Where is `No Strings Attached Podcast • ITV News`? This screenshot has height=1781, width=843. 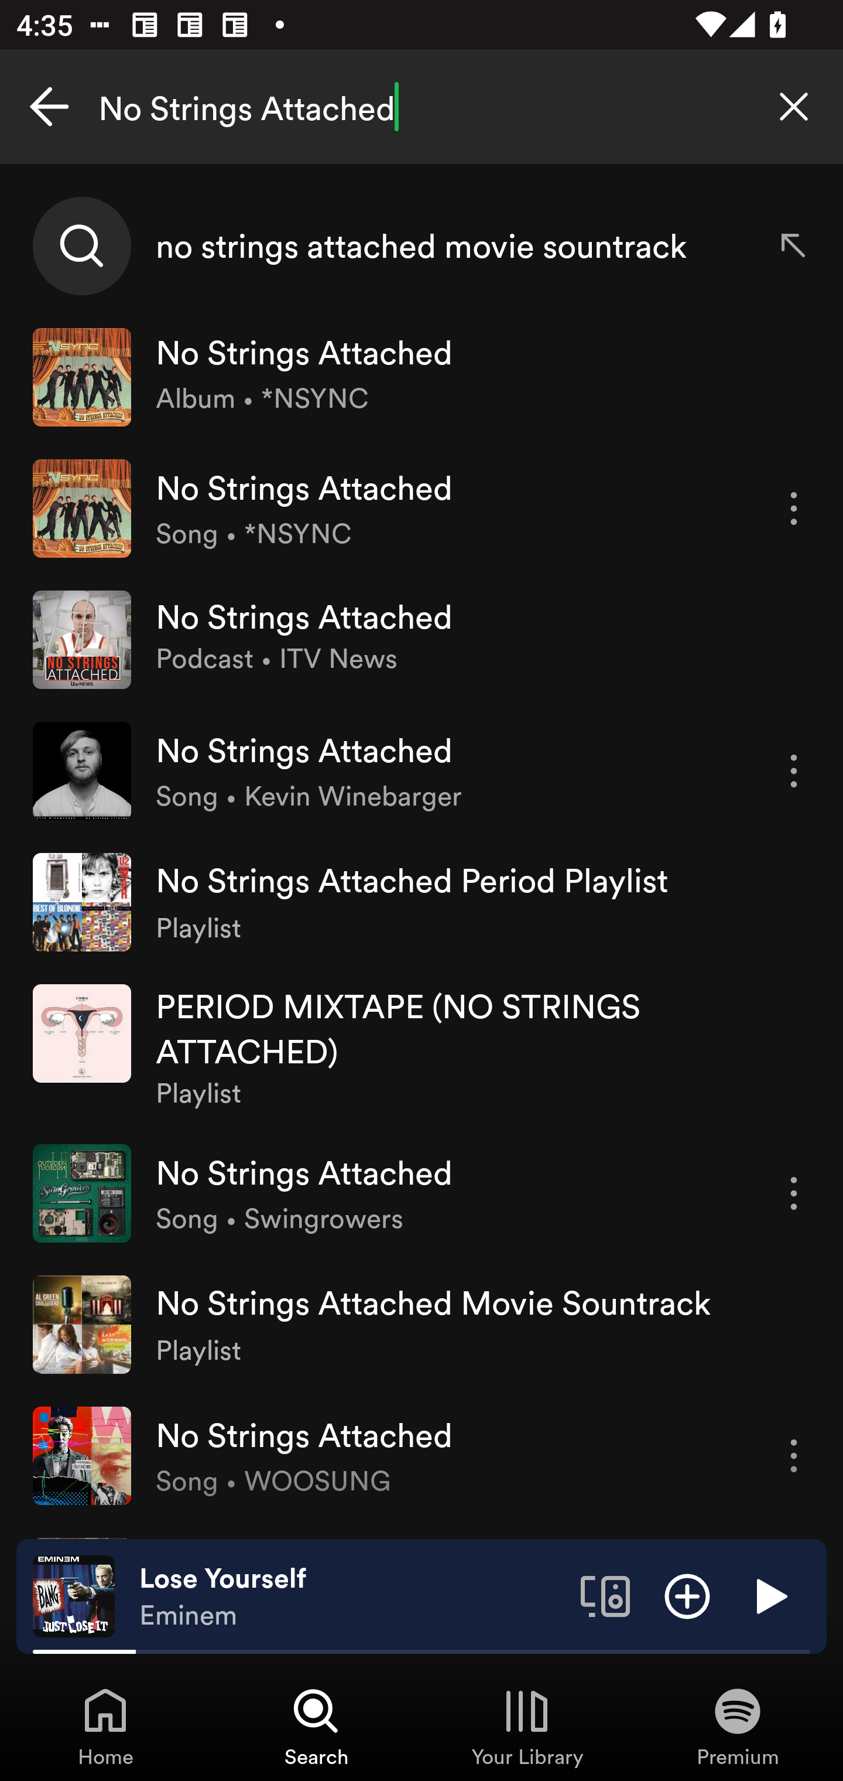
No Strings Attached Podcast • ITV News is located at coordinates (421, 639).